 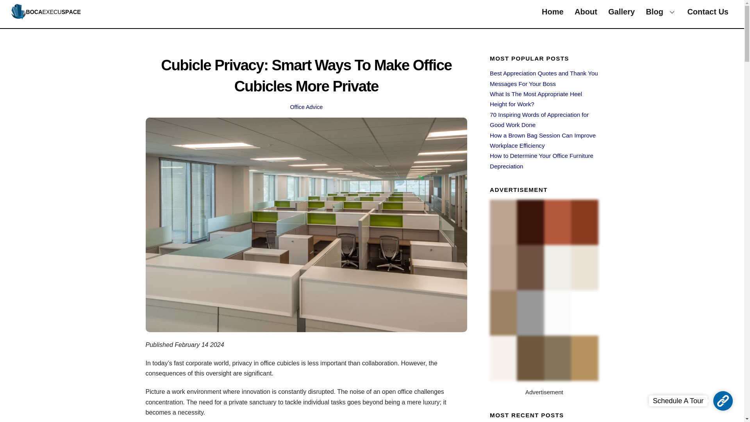 I want to click on Blog, so click(x=536, y=99).